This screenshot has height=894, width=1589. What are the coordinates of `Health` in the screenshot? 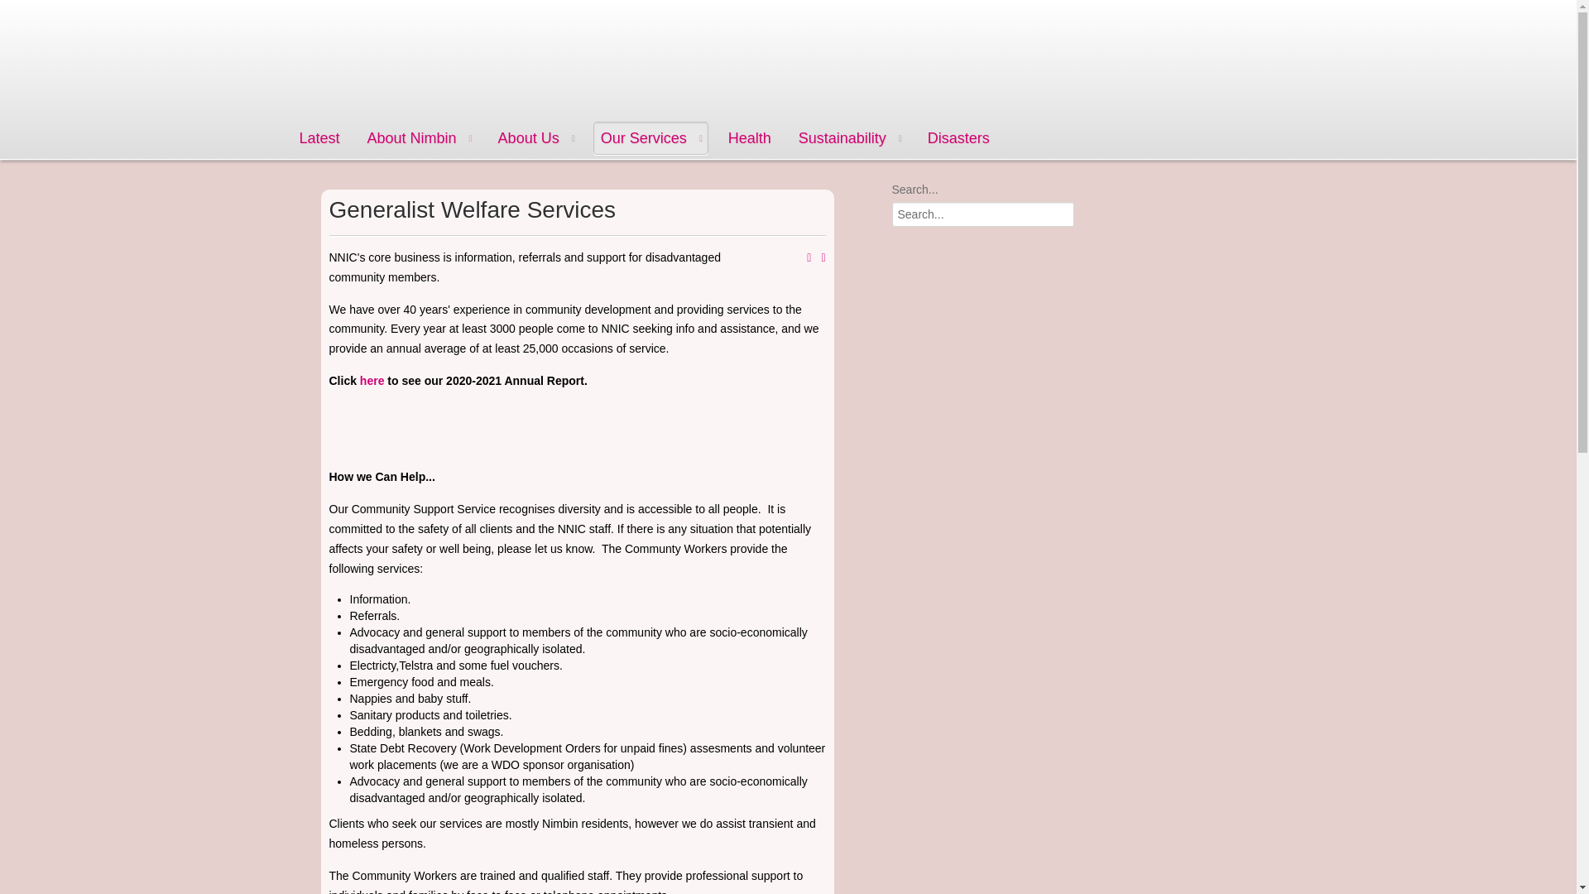 It's located at (750, 138).